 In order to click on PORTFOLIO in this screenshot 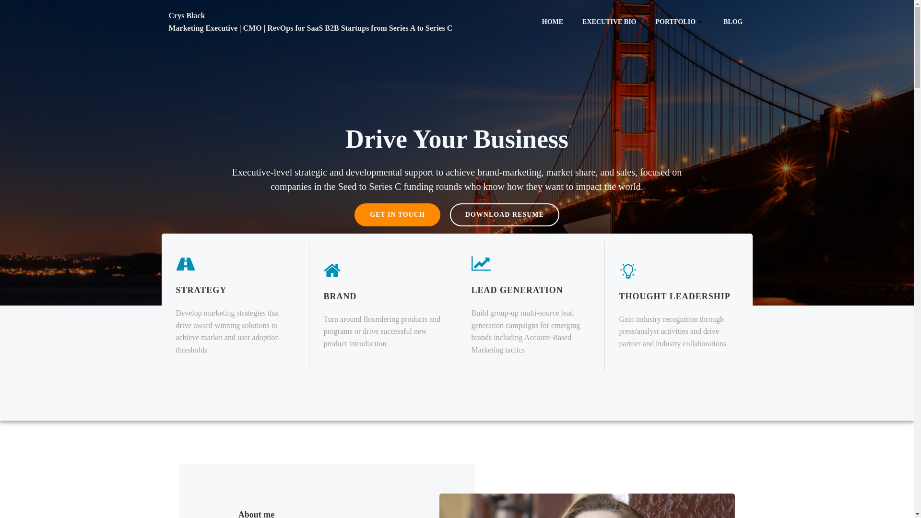, I will do `click(680, 22)`.